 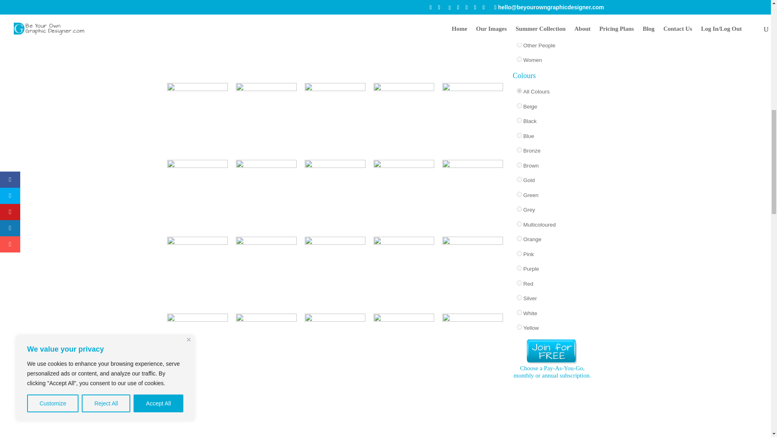 I want to click on beige, so click(x=519, y=105).